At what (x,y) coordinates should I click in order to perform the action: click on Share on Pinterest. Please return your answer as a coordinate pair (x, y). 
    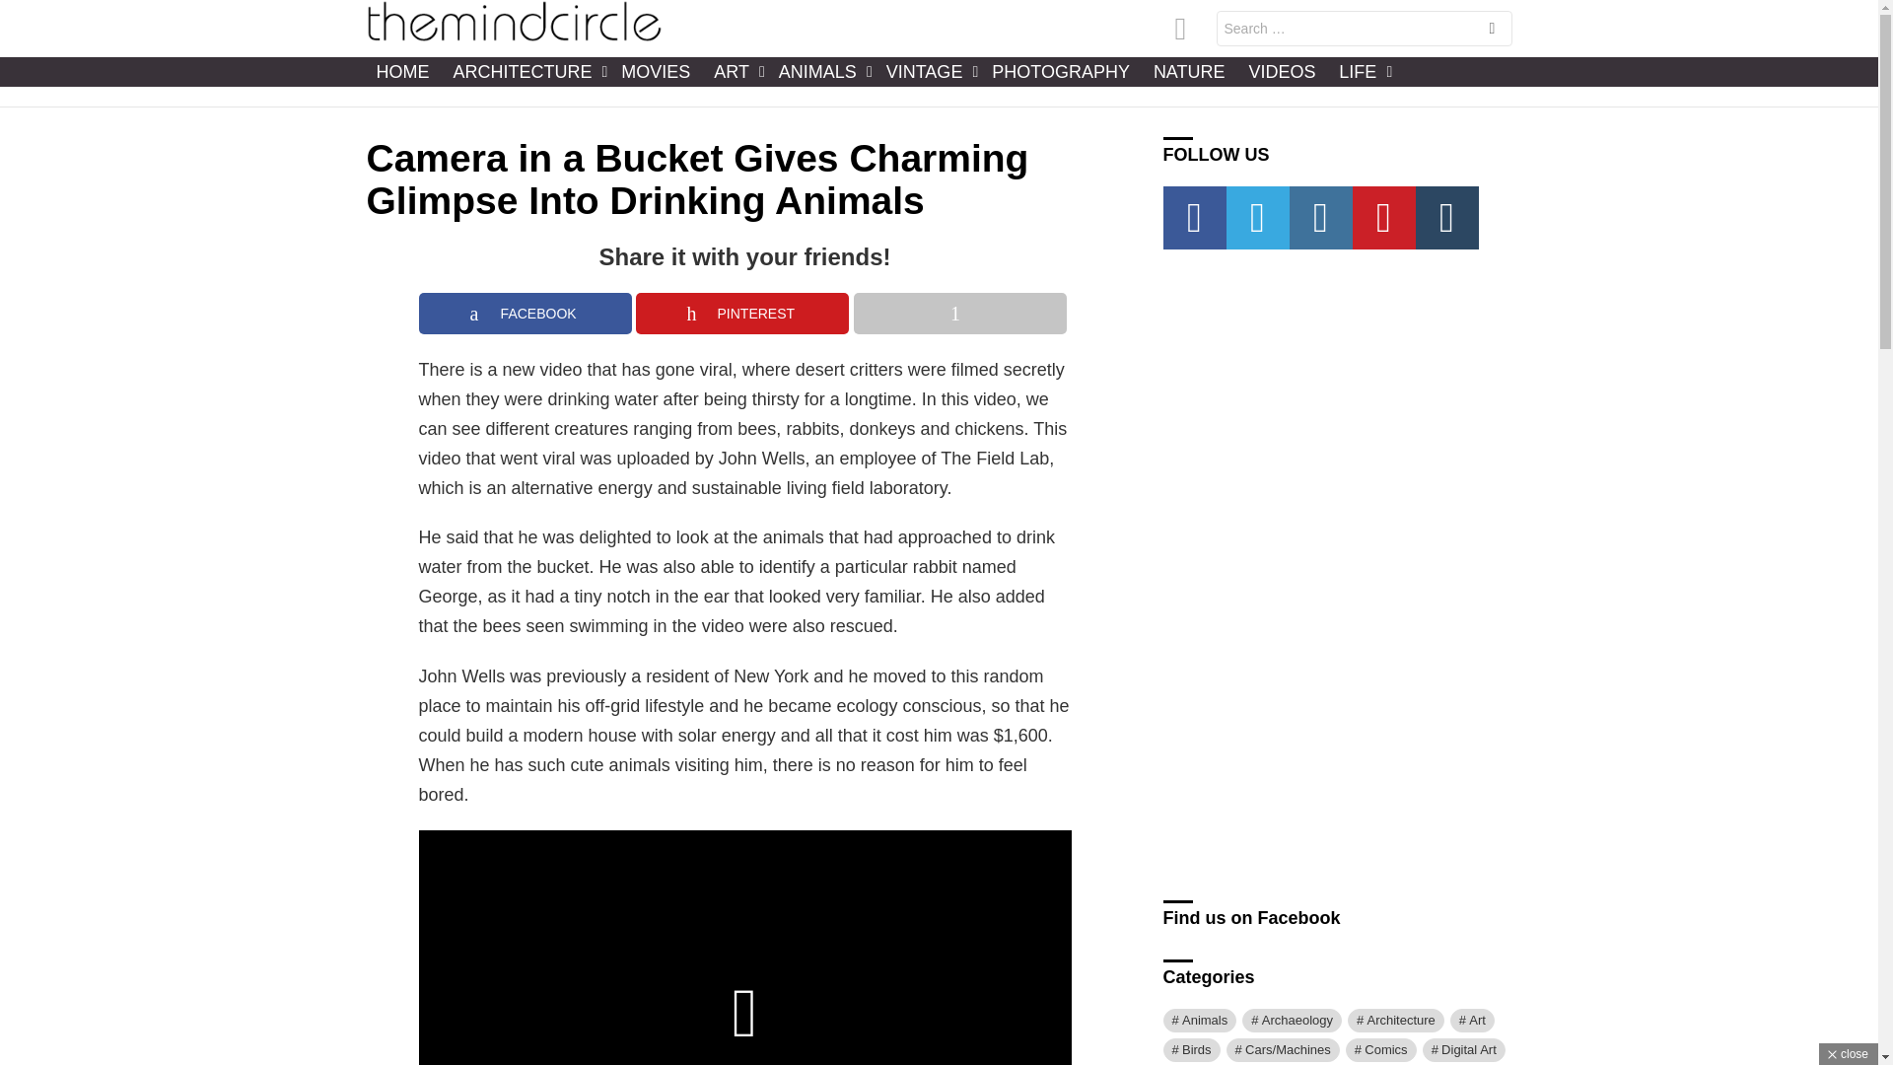
    Looking at the image, I should click on (741, 314).